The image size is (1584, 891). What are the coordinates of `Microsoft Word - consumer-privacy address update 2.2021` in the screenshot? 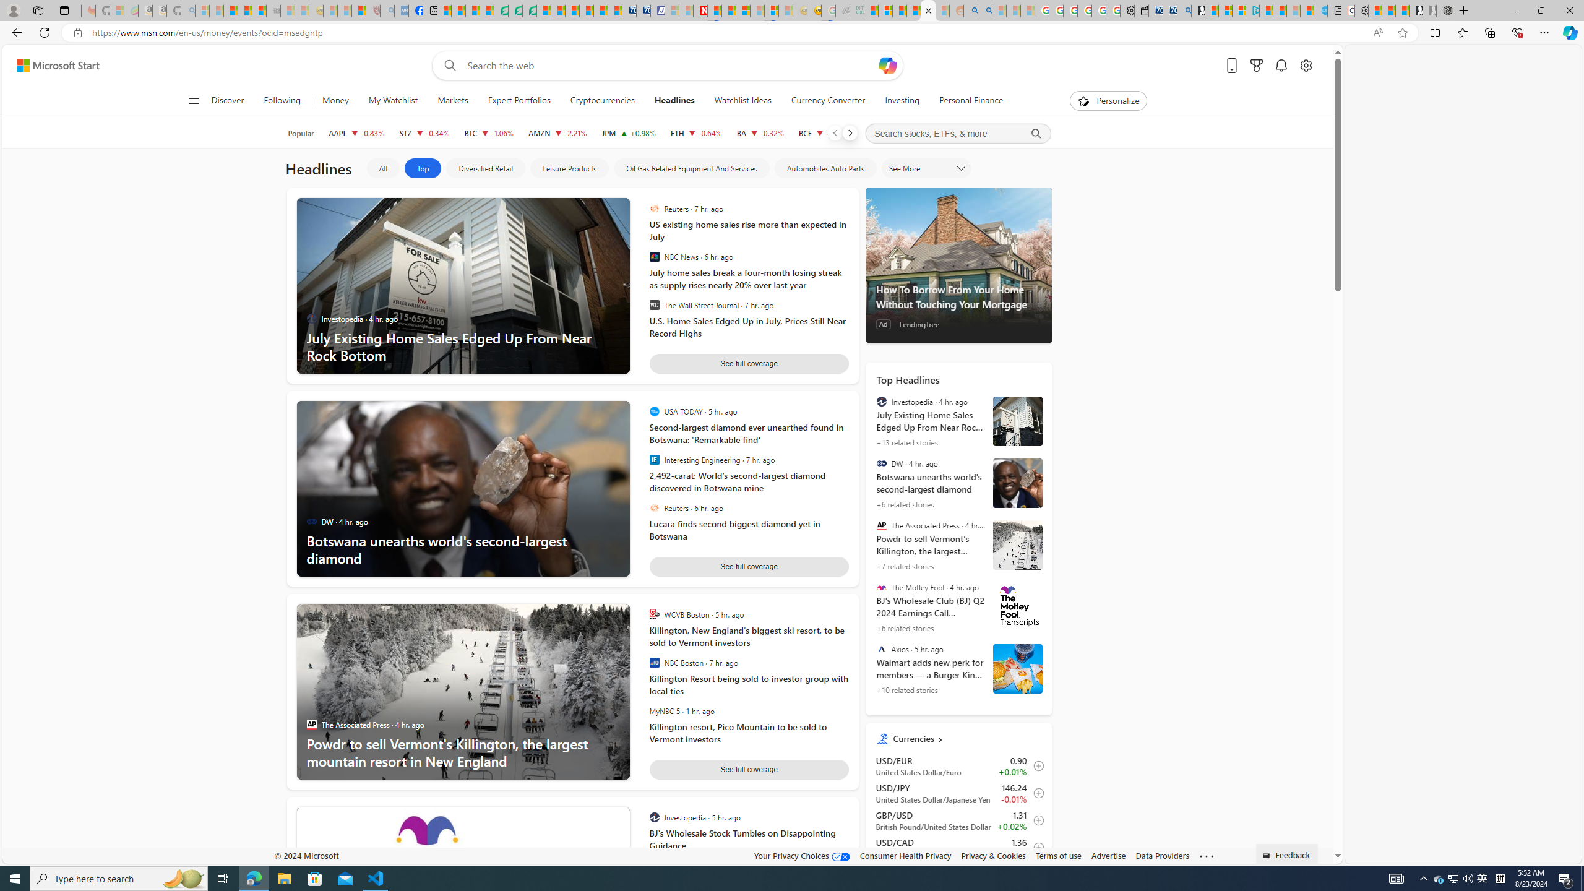 It's located at (530, 11).